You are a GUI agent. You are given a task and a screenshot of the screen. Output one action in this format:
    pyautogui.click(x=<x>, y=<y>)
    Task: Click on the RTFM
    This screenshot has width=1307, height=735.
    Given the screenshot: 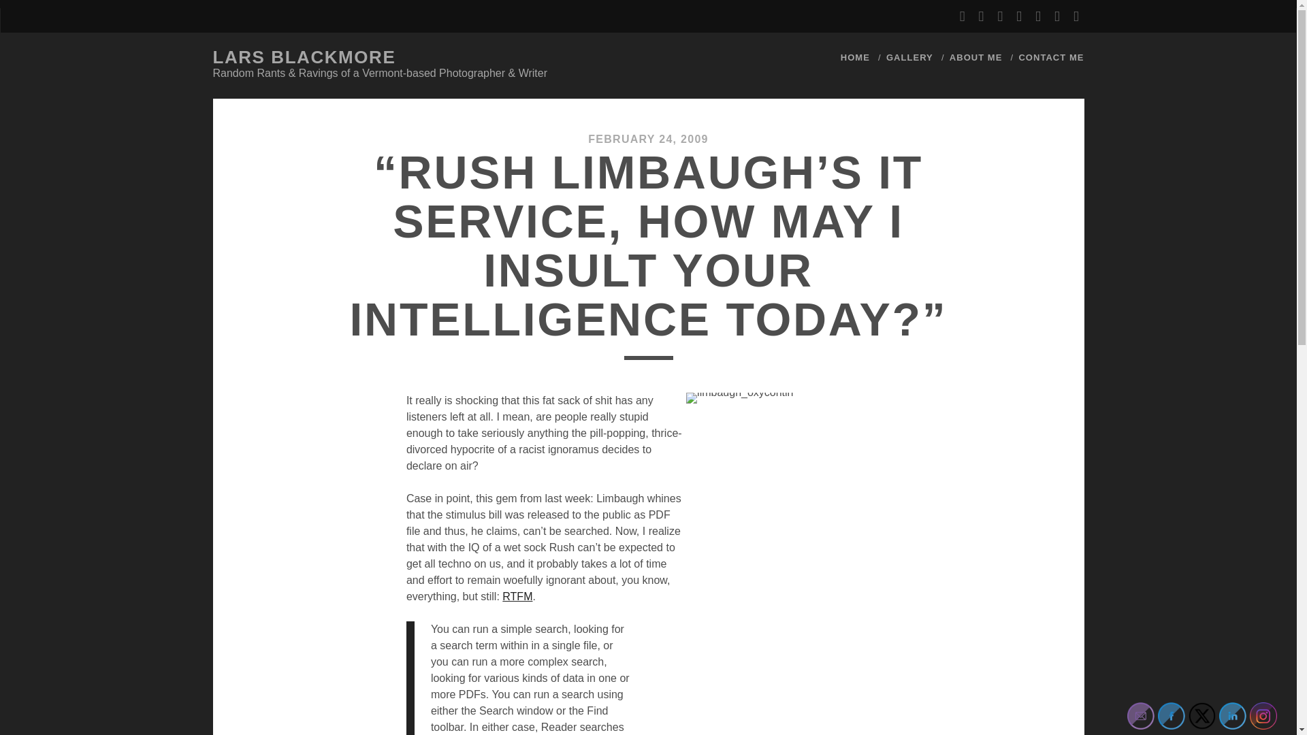 What is the action you would take?
    pyautogui.click(x=517, y=596)
    